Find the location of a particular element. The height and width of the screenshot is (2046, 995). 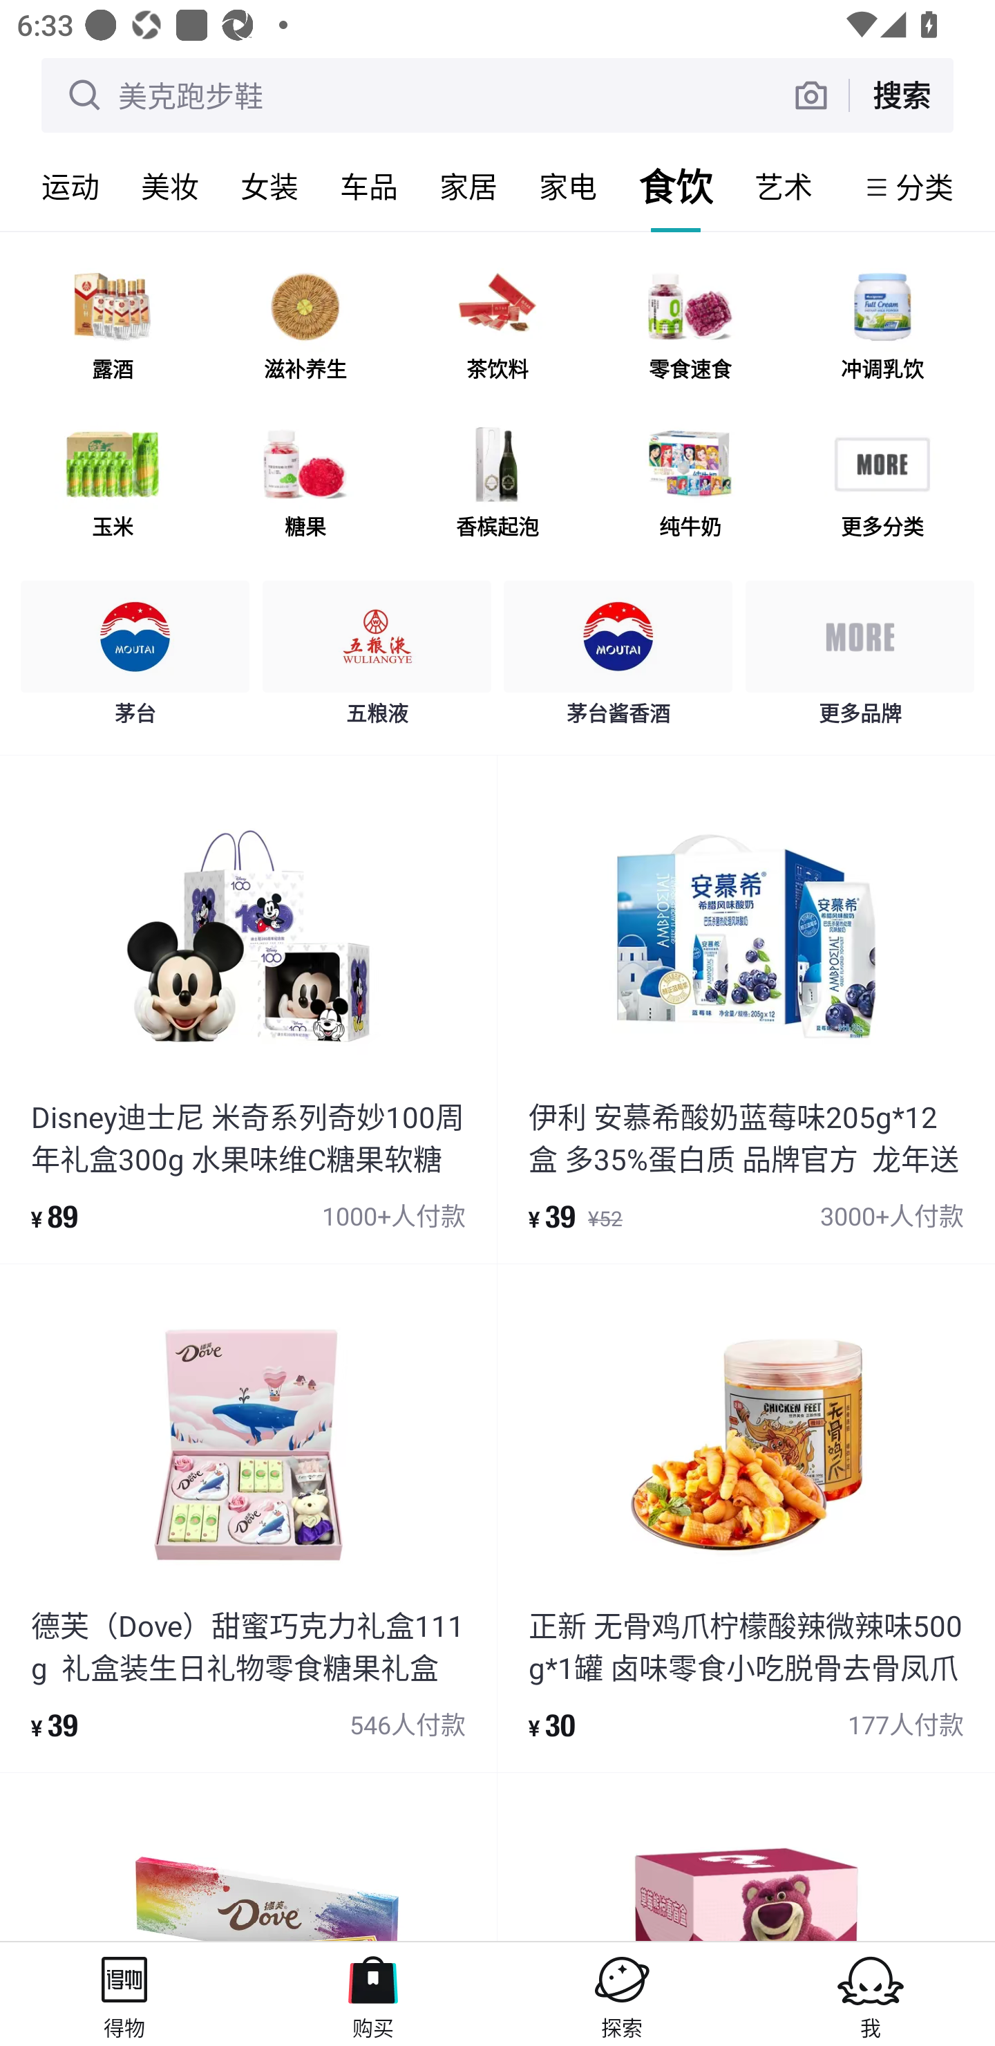

product_item is located at coordinates (746, 1858).